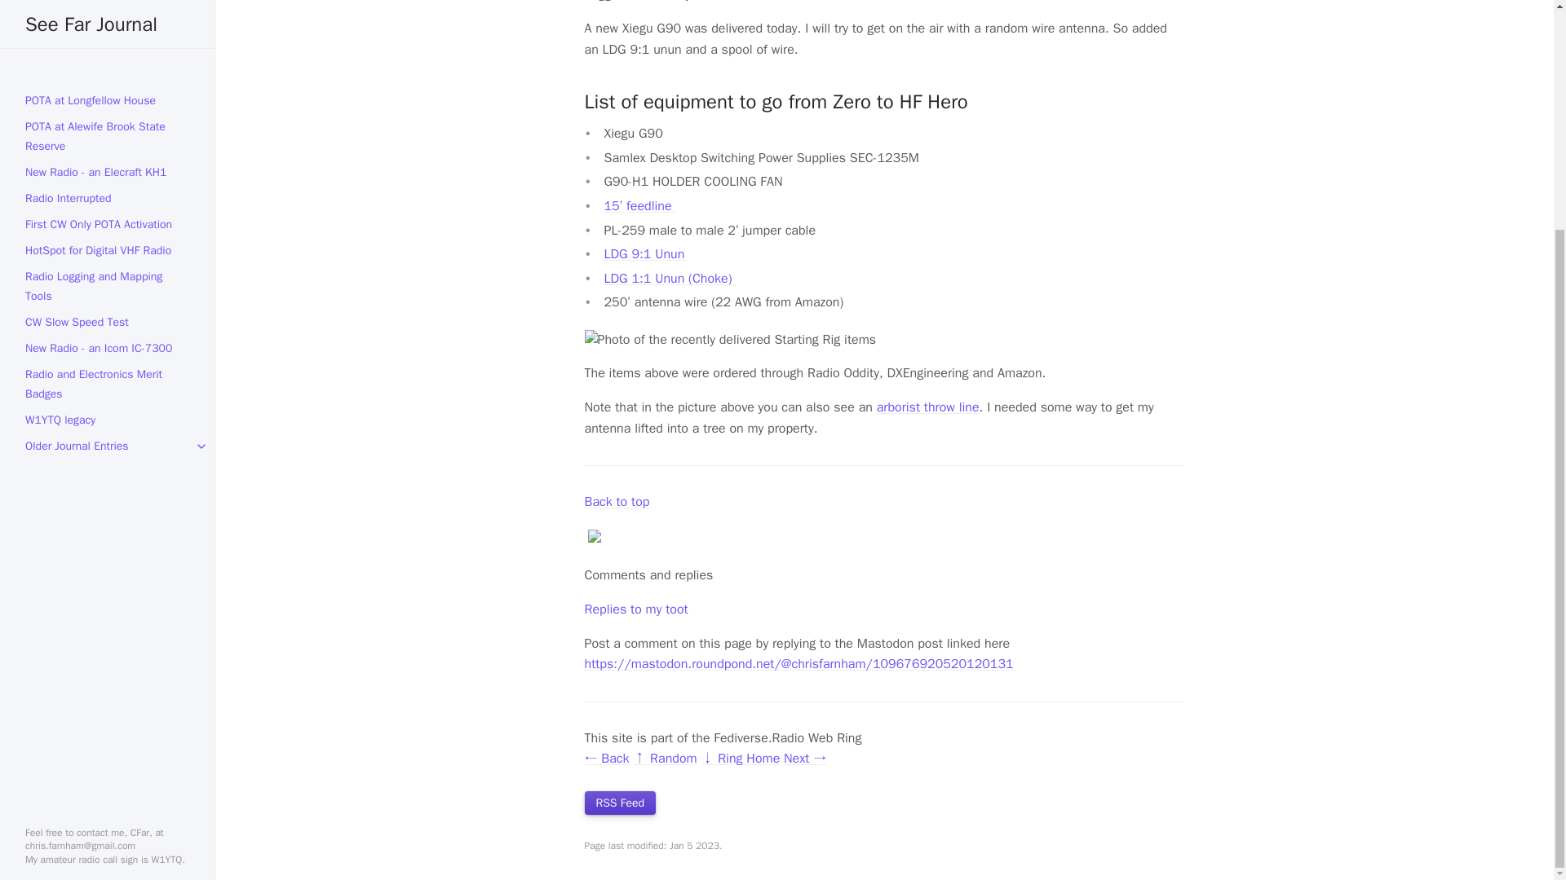 Image resolution: width=1566 pixels, height=880 pixels. What do you see at coordinates (729, 341) in the screenshot?
I see `Recently delivered items` at bounding box center [729, 341].